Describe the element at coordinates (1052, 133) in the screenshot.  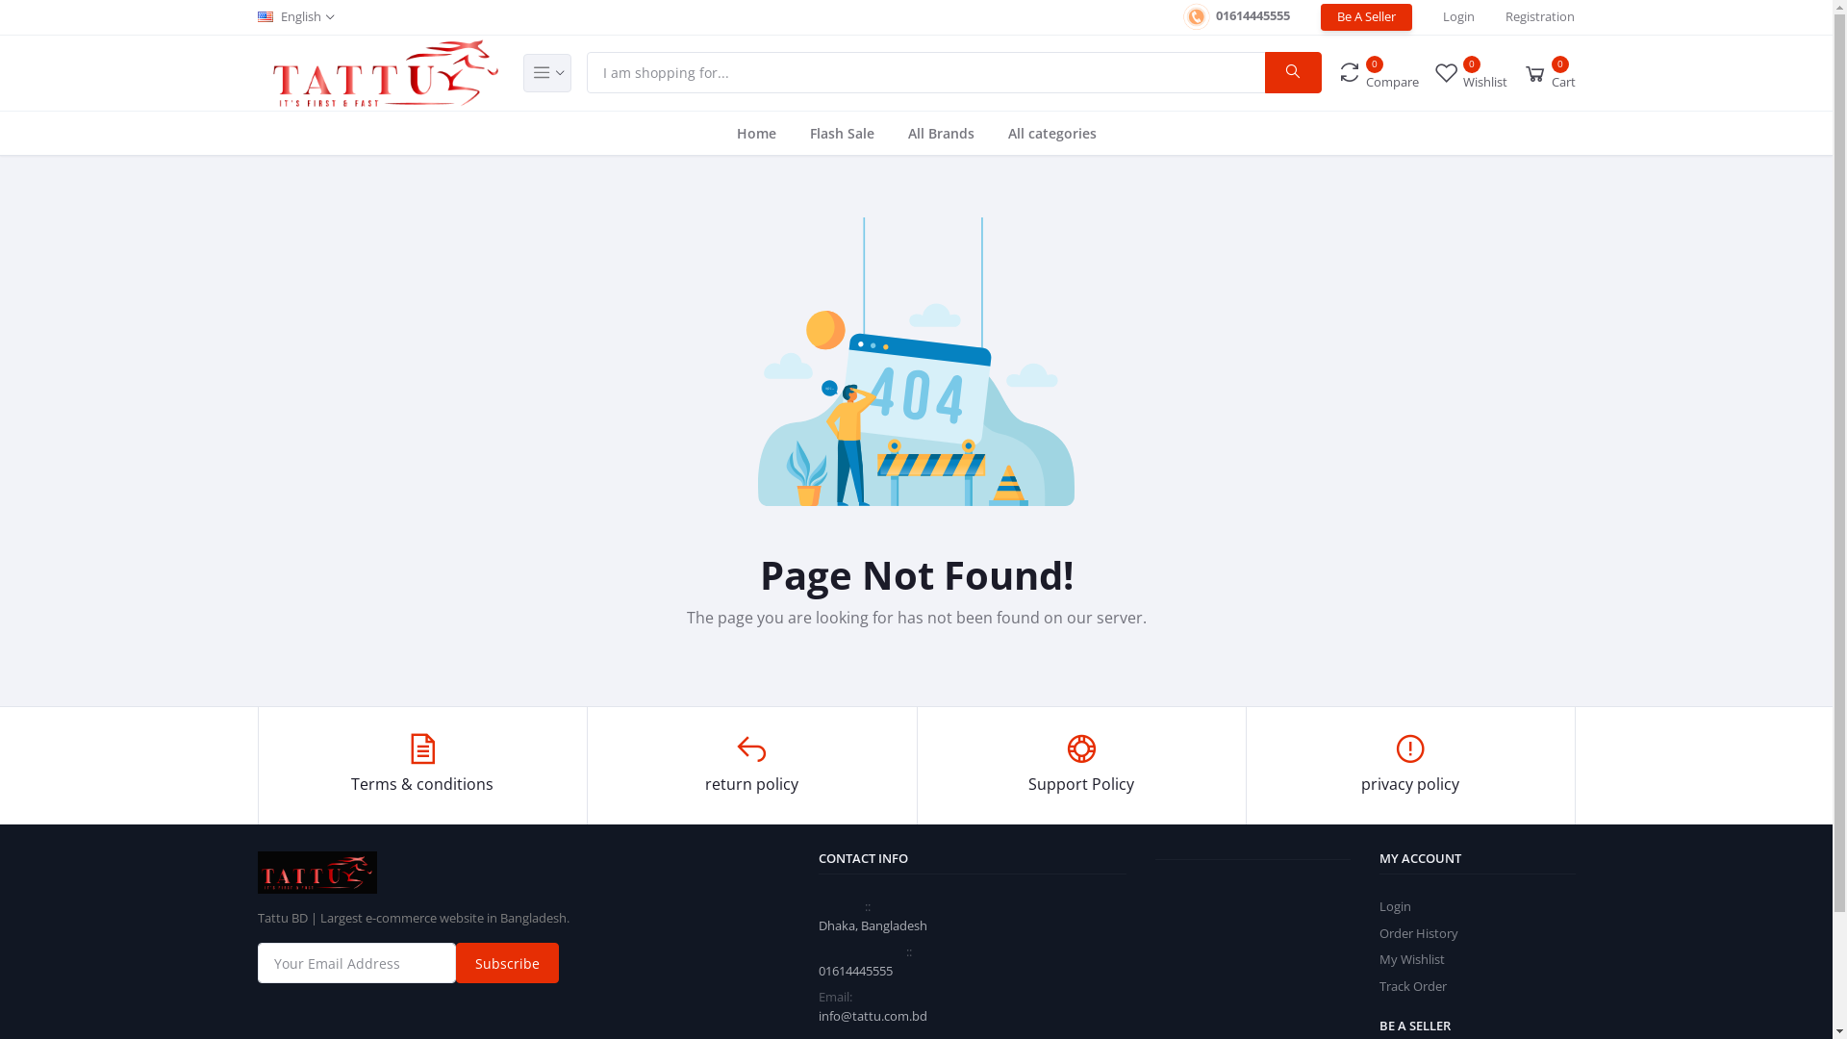
I see `All categories` at that location.